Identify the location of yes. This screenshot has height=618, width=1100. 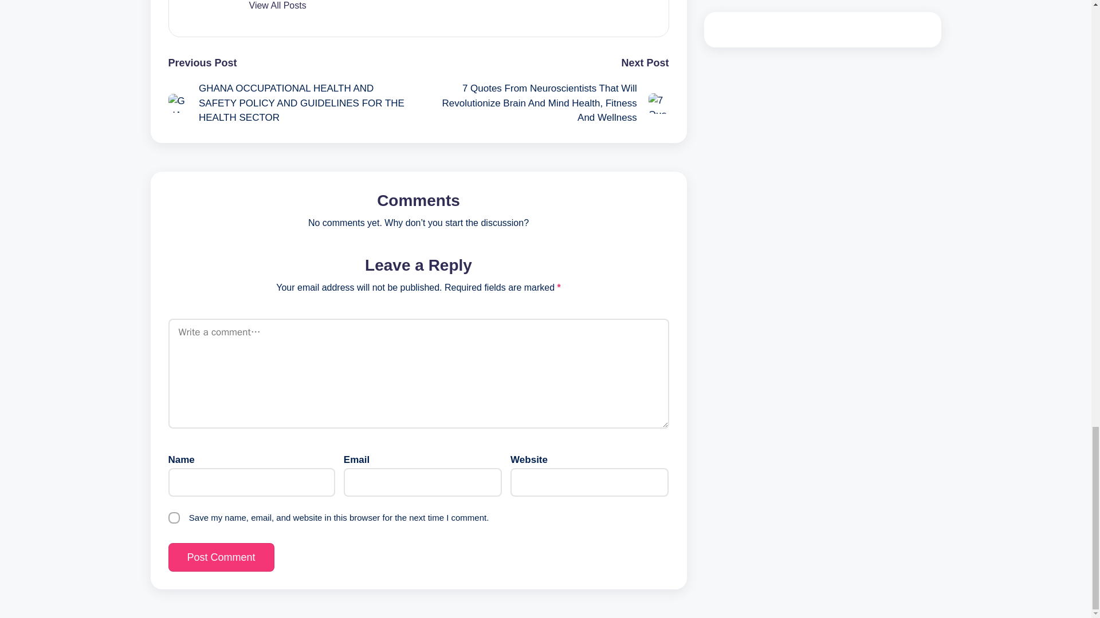
(174, 517).